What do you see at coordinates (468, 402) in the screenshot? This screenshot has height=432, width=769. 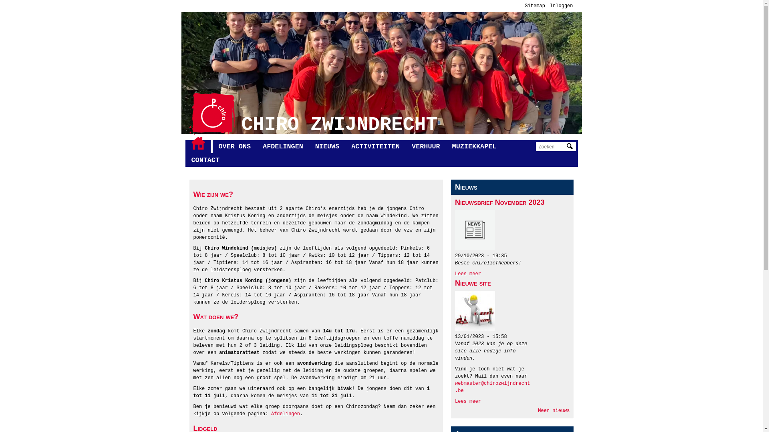 I see `Lees meer` at bounding box center [468, 402].